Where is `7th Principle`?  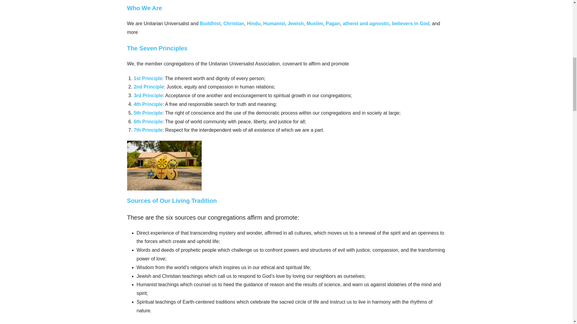 7th Principle is located at coordinates (148, 130).